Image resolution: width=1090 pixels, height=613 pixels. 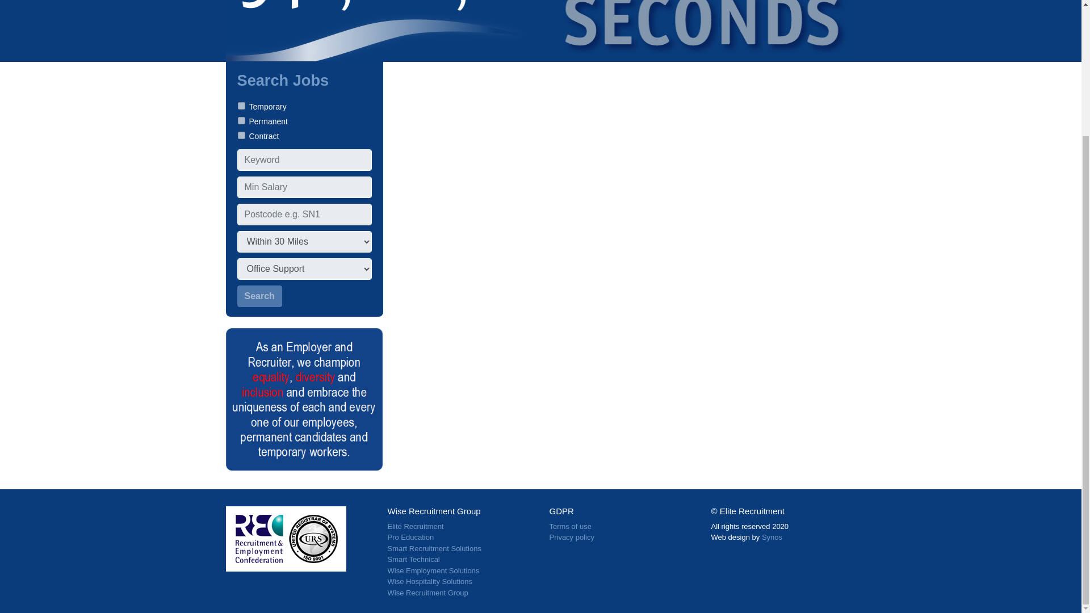 I want to click on Search, so click(x=260, y=296).